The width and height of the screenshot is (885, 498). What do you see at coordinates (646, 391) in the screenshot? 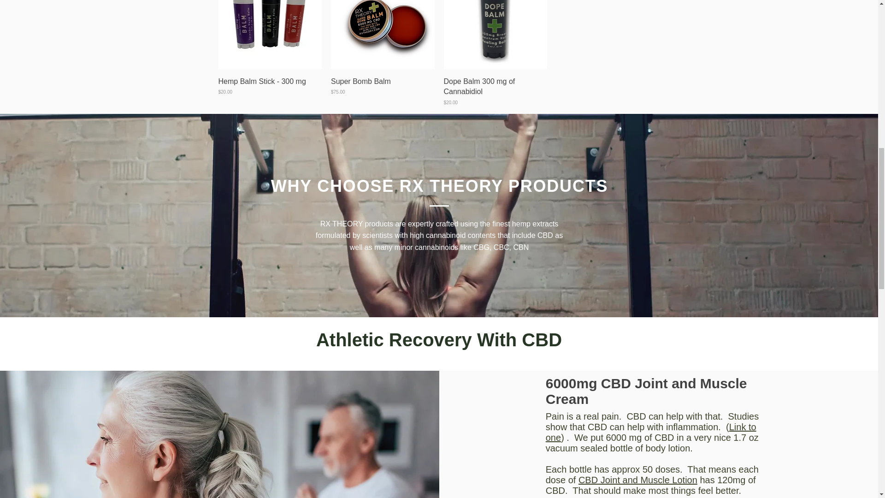
I see `6000mg CBD Joint and Muscle Cream ` at bounding box center [646, 391].